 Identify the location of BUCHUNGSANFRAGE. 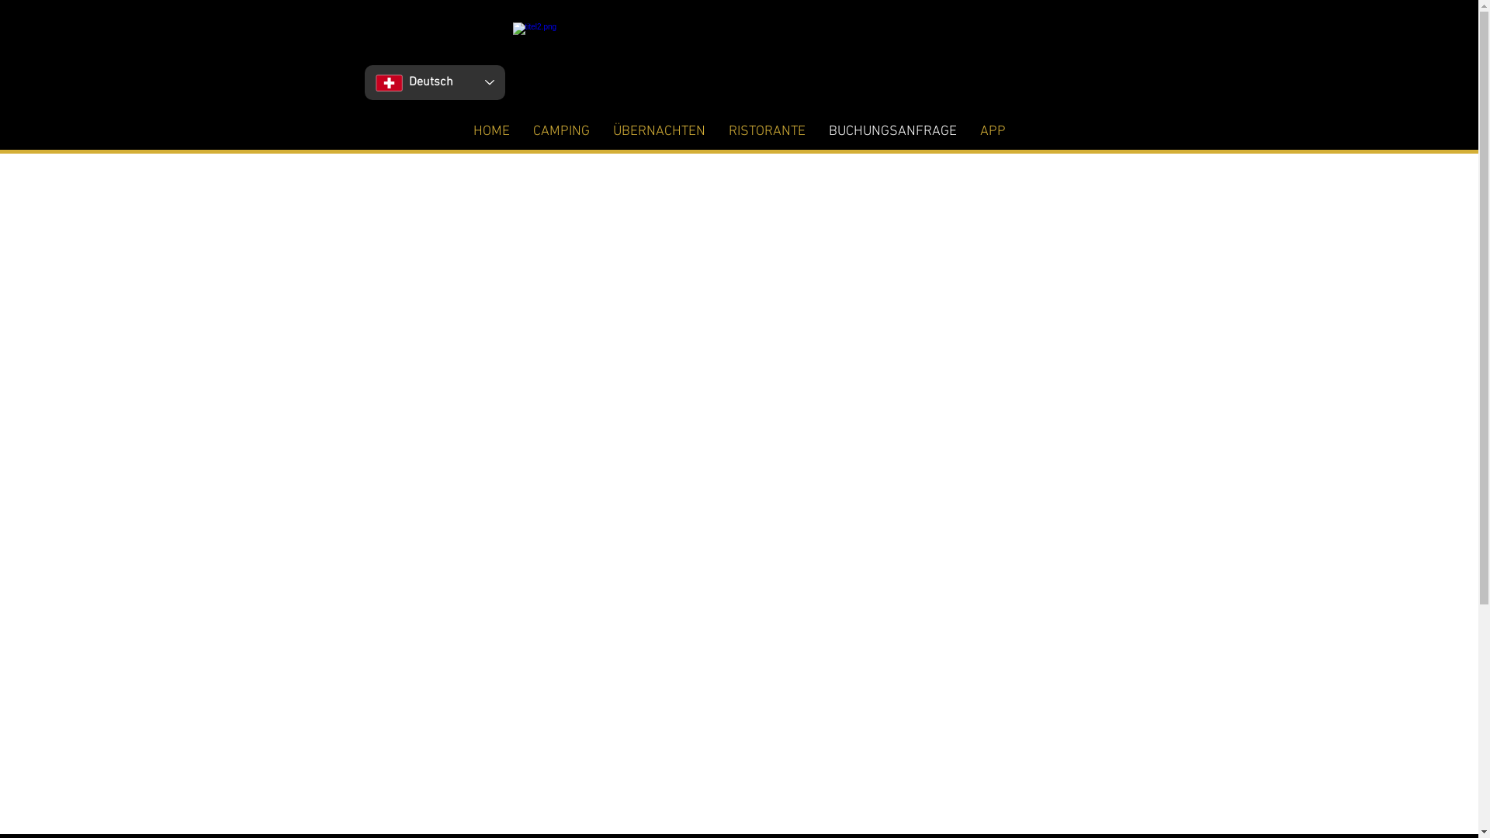
(892, 132).